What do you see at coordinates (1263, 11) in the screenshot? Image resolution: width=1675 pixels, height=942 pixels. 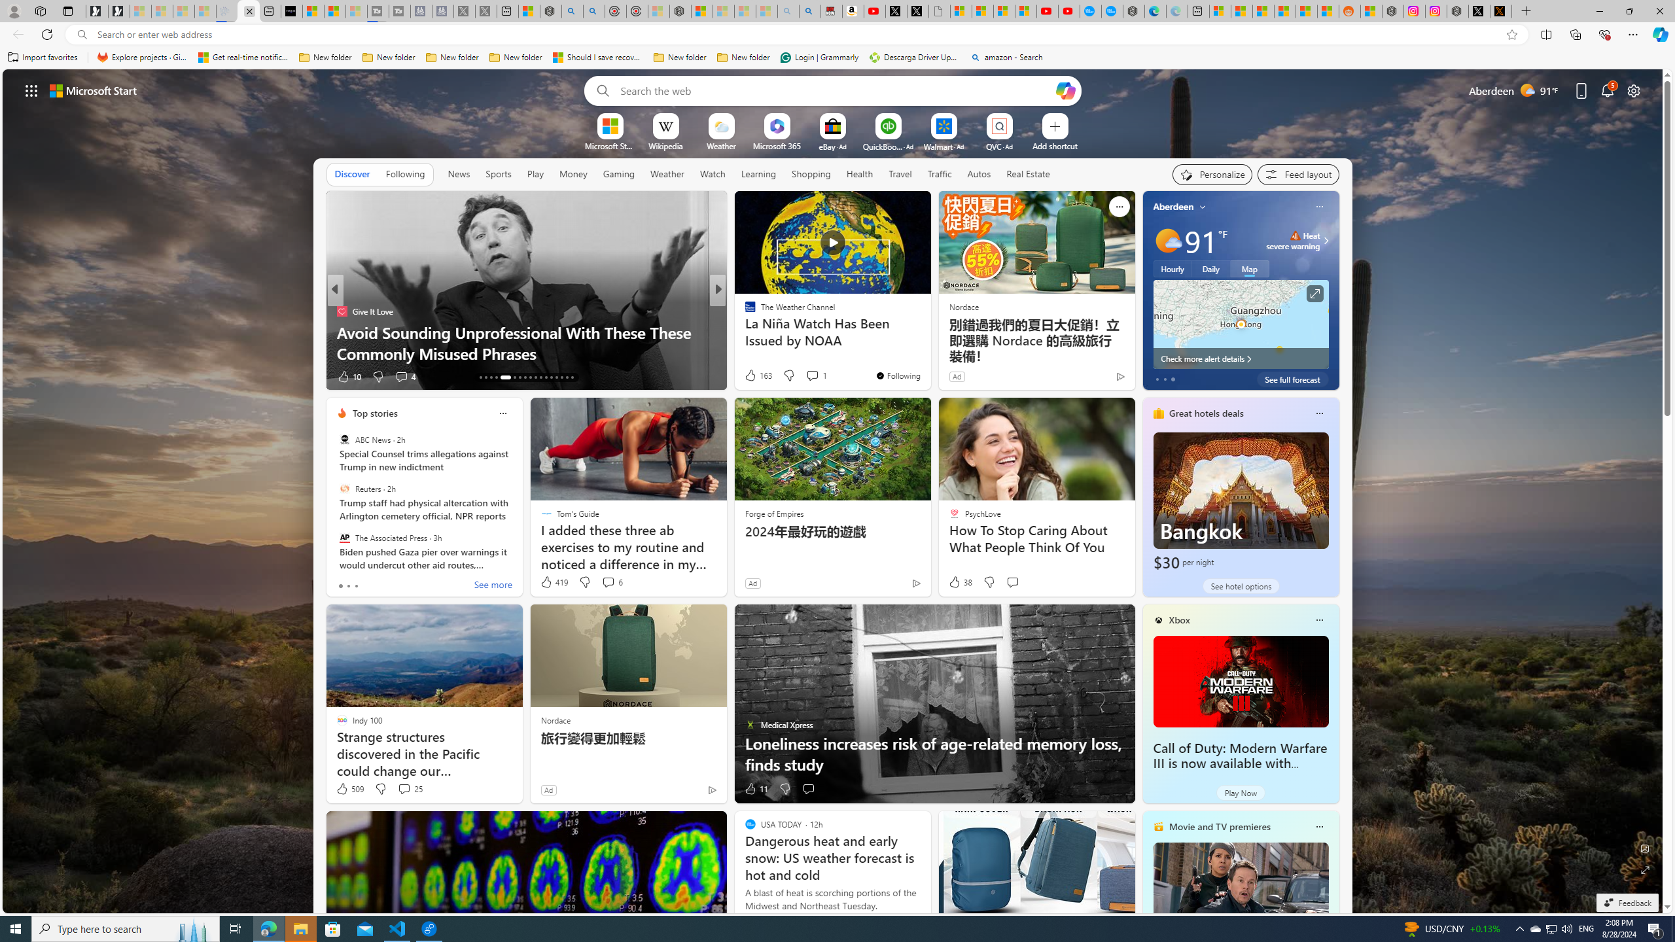 I see `Shanghai, China hourly forecast | Microsoft Weather` at bounding box center [1263, 11].